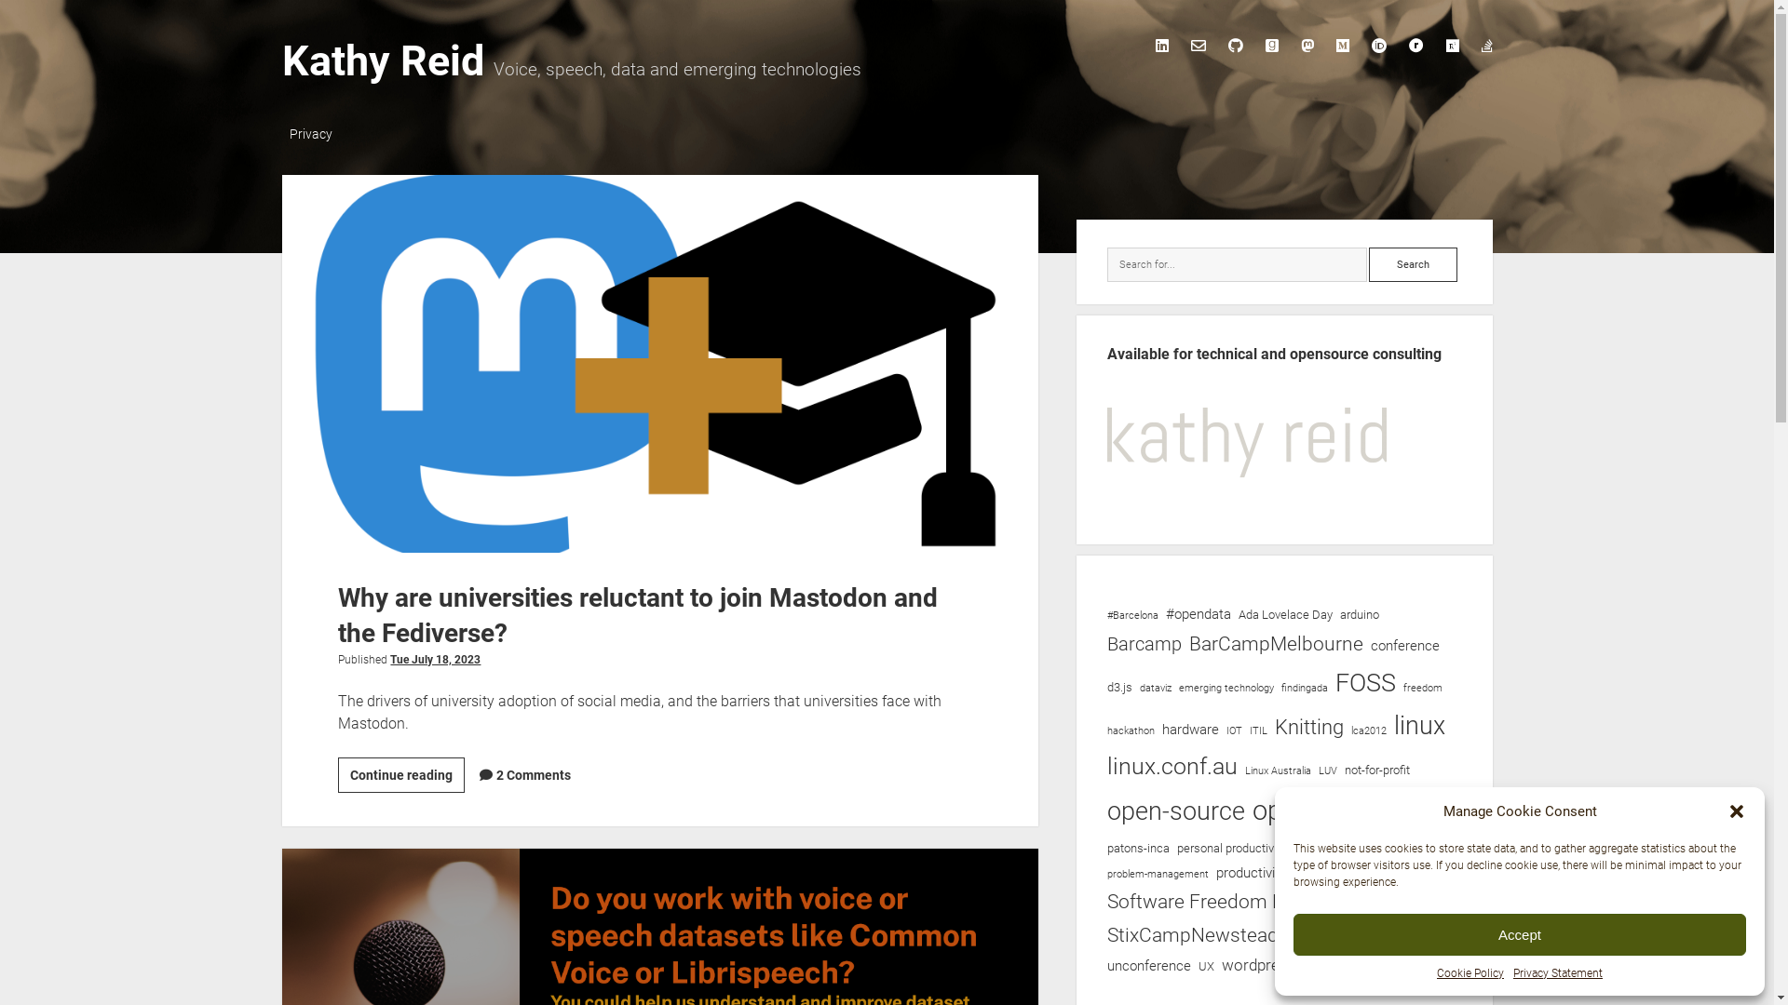 The width and height of the screenshot is (1788, 1005). I want to click on github, so click(1235, 46).